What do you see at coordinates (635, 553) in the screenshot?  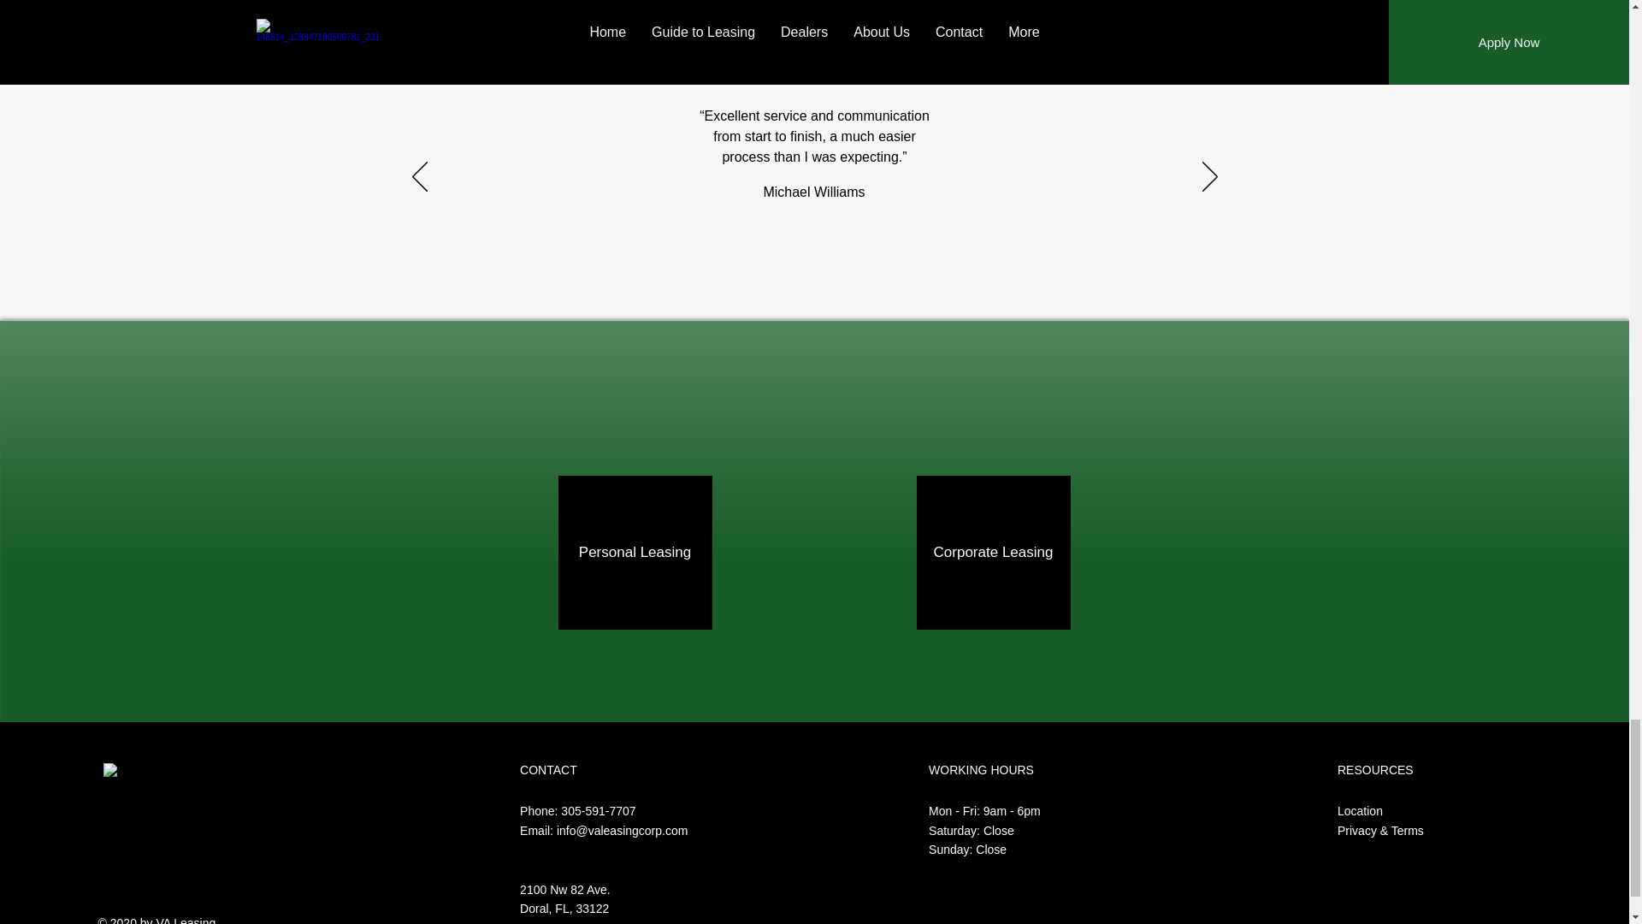 I see `Personal Leasing` at bounding box center [635, 553].